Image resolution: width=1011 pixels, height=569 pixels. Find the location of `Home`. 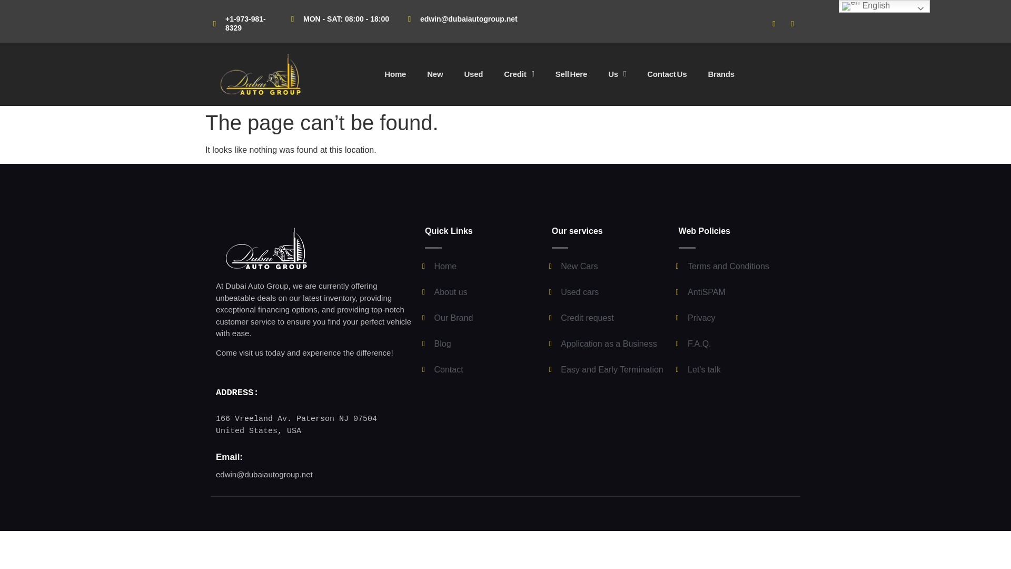

Home is located at coordinates (395, 74).